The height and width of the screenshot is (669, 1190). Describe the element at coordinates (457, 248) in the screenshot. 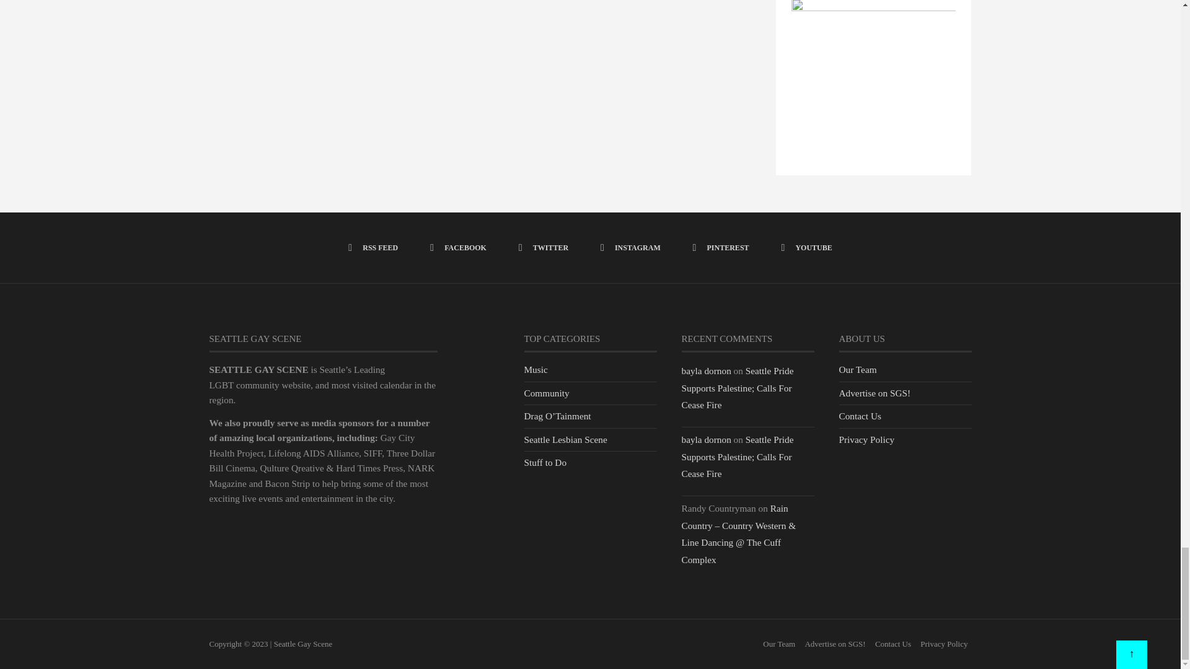

I see `Facebook` at that location.